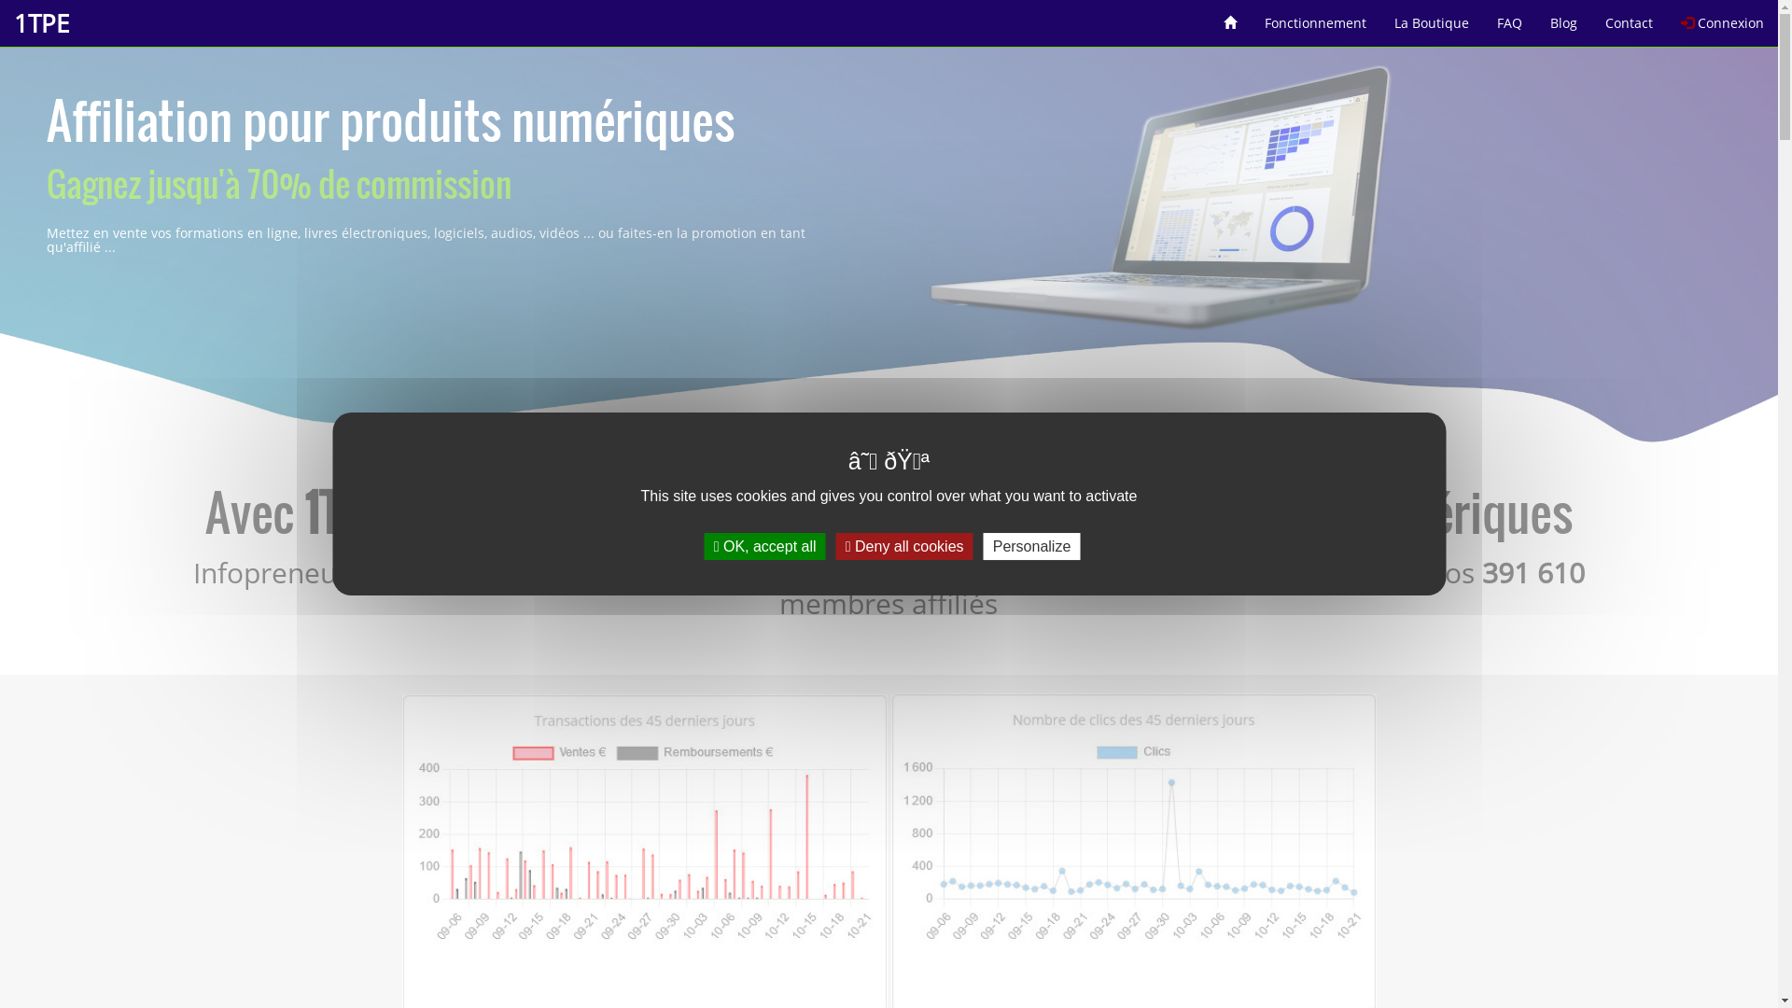 Image resolution: width=1792 pixels, height=1008 pixels. I want to click on OK, accept all, so click(765, 547).